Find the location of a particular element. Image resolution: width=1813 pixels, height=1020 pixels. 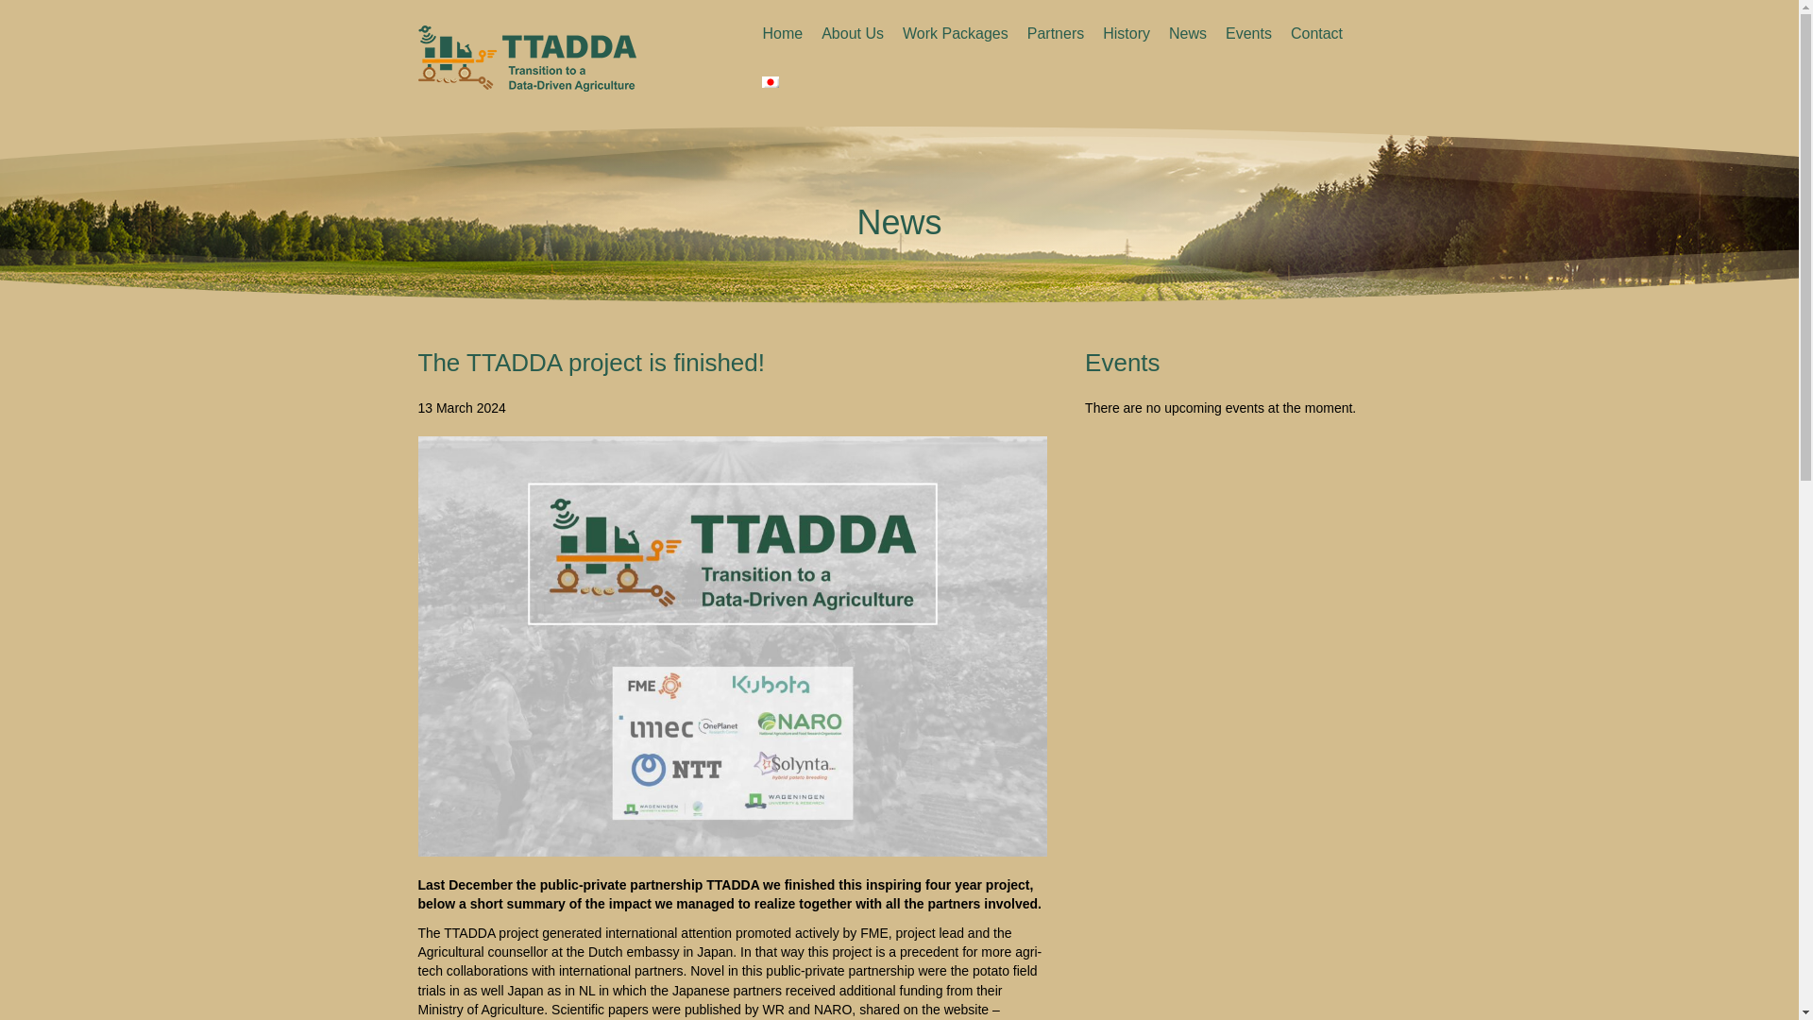

Contact is located at coordinates (1316, 33).